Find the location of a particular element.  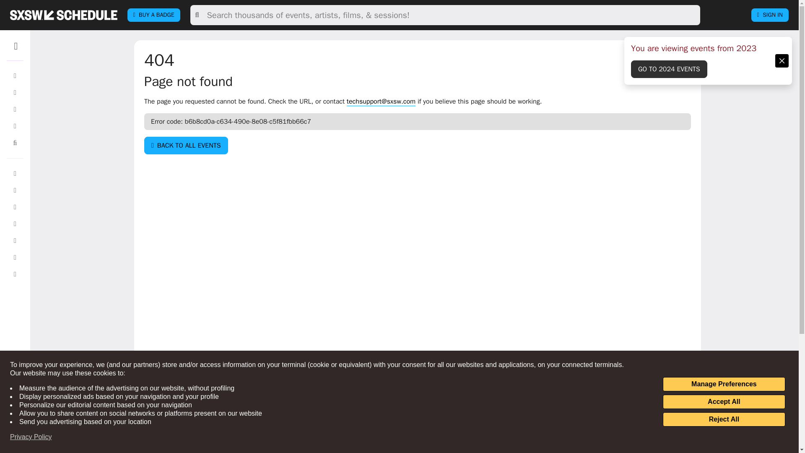

BUY A BADGE is located at coordinates (153, 15).